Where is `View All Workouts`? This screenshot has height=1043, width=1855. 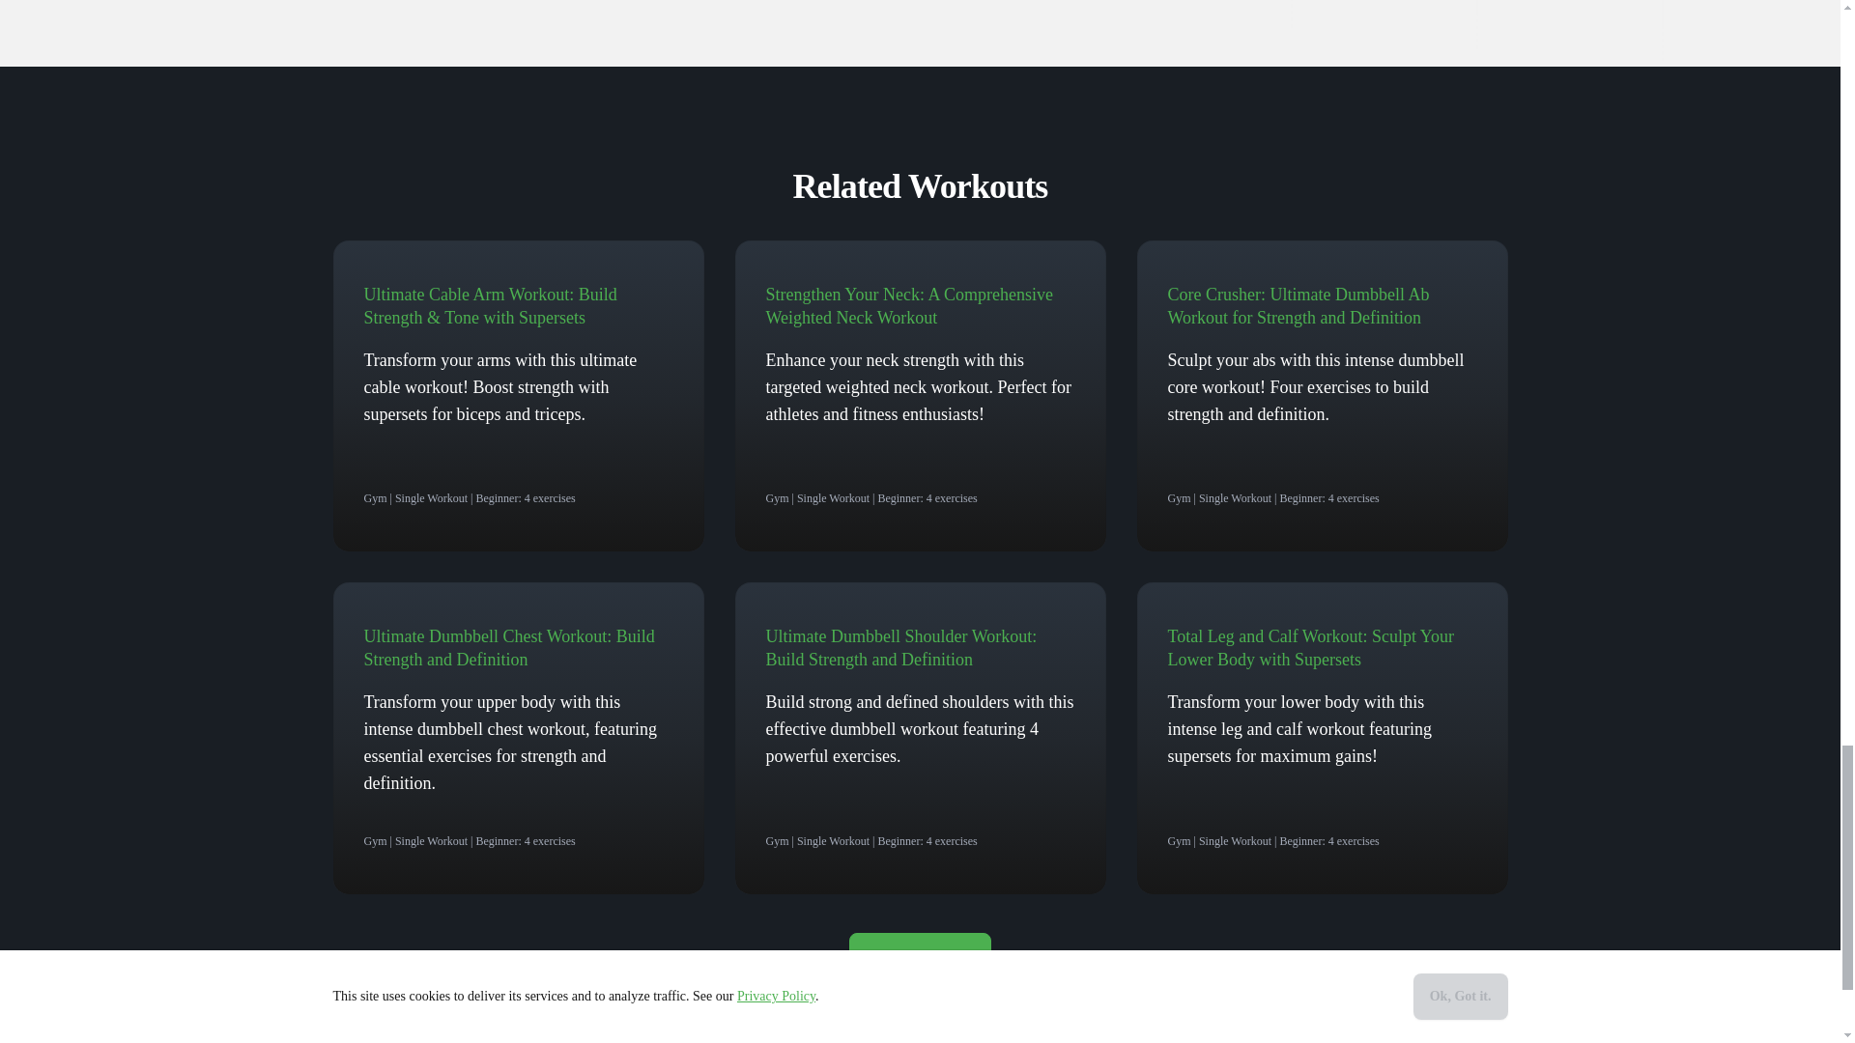 View All Workouts is located at coordinates (920, 956).